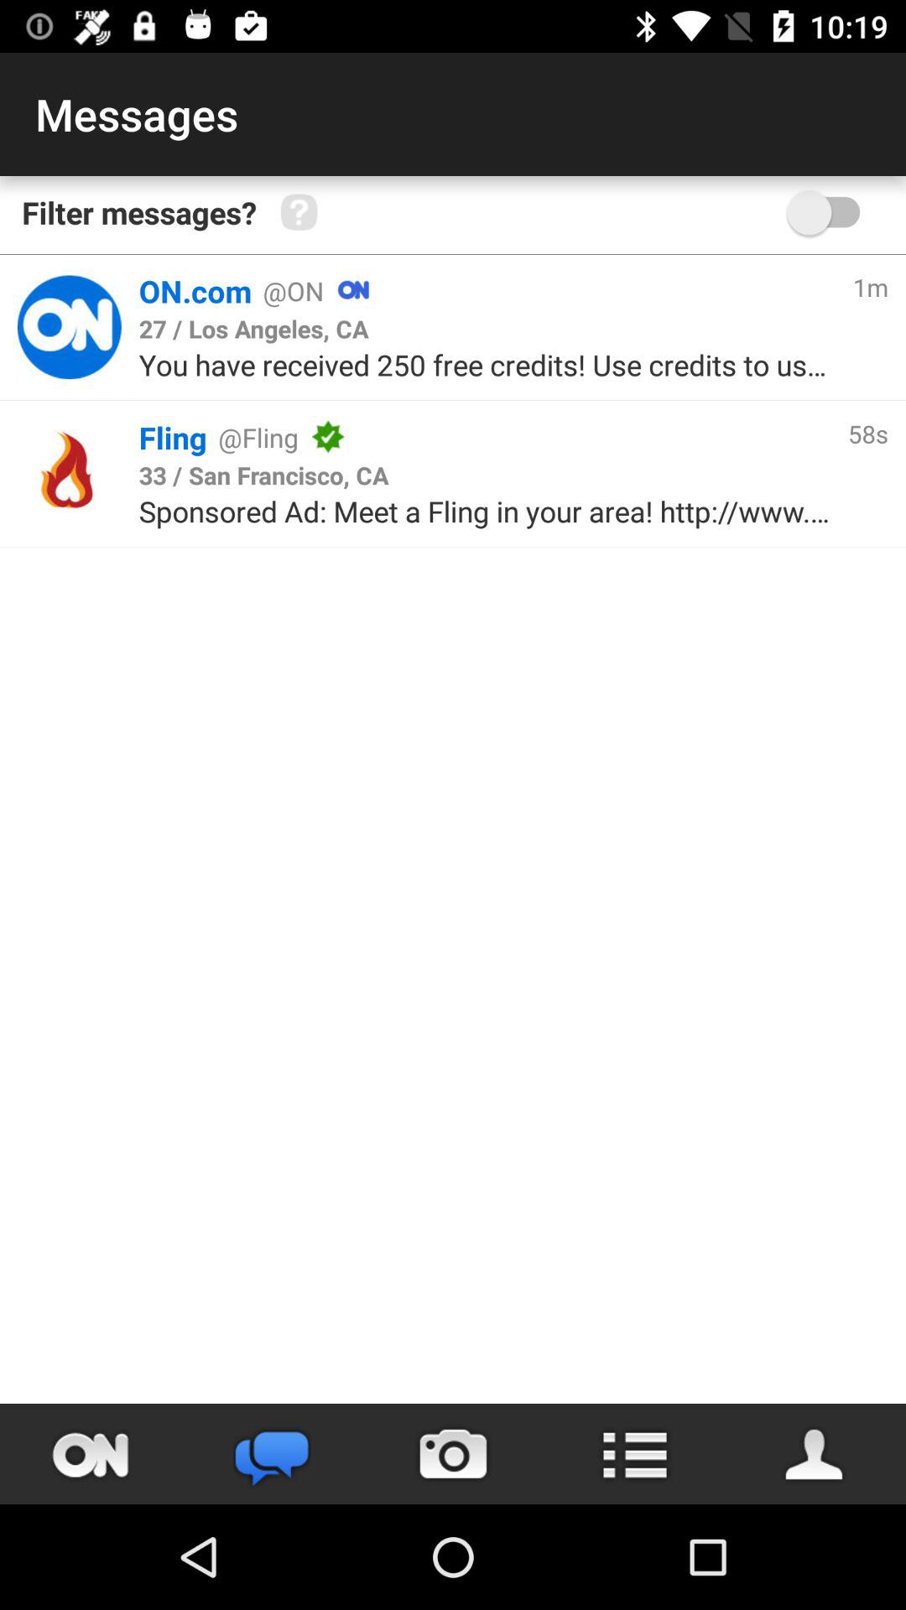 This screenshot has height=1610, width=906. What do you see at coordinates (487, 364) in the screenshot?
I see `click icon above fling item` at bounding box center [487, 364].